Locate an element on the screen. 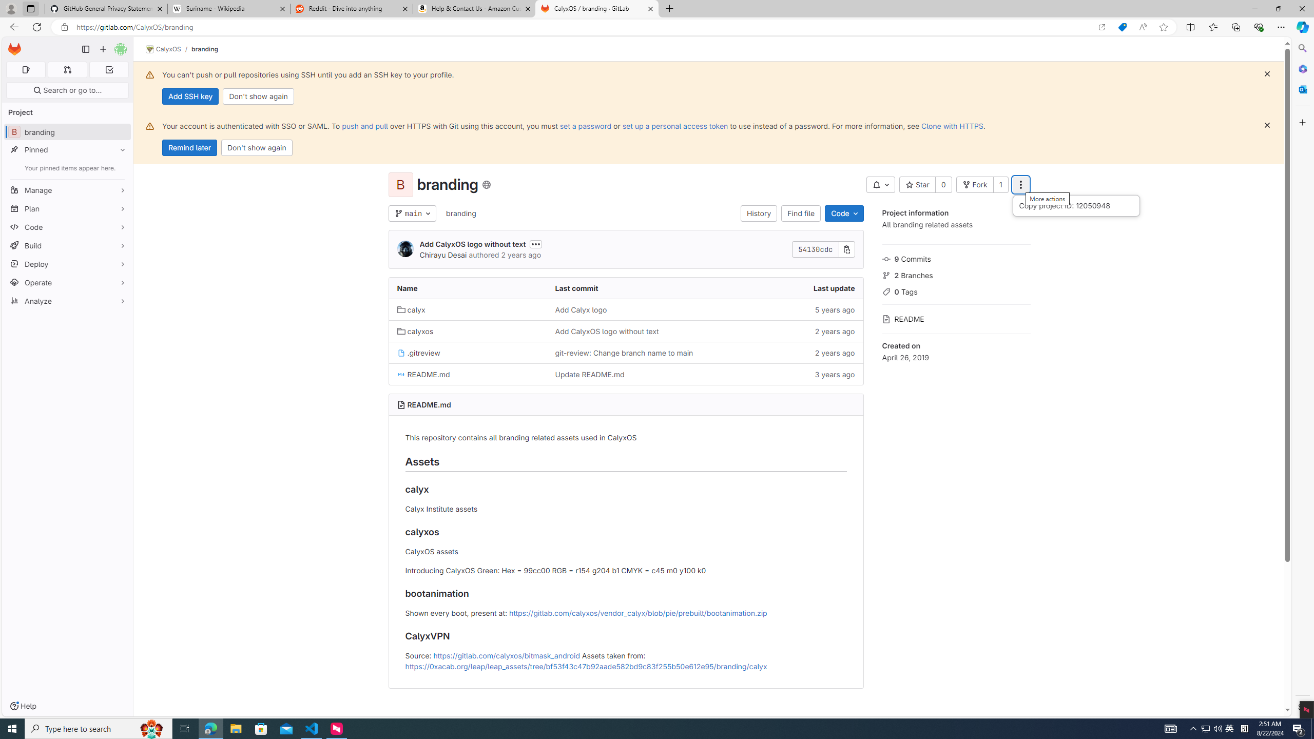 The width and height of the screenshot is (1314, 739). Add Calyx logo is located at coordinates (626, 309).